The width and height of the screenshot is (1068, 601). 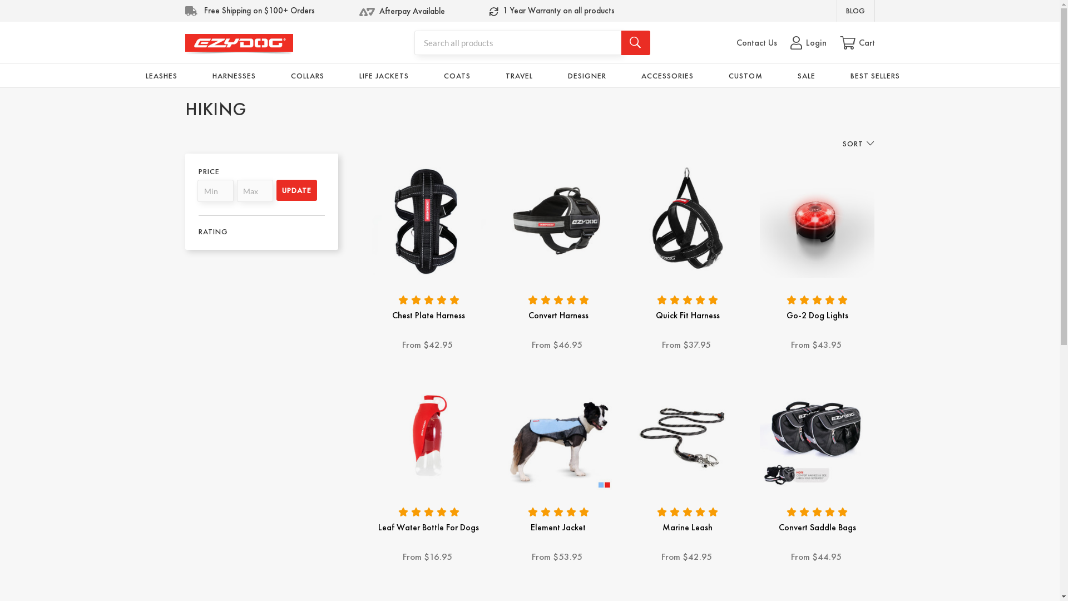 What do you see at coordinates (308, 76) in the screenshot?
I see `COLLARS` at bounding box center [308, 76].